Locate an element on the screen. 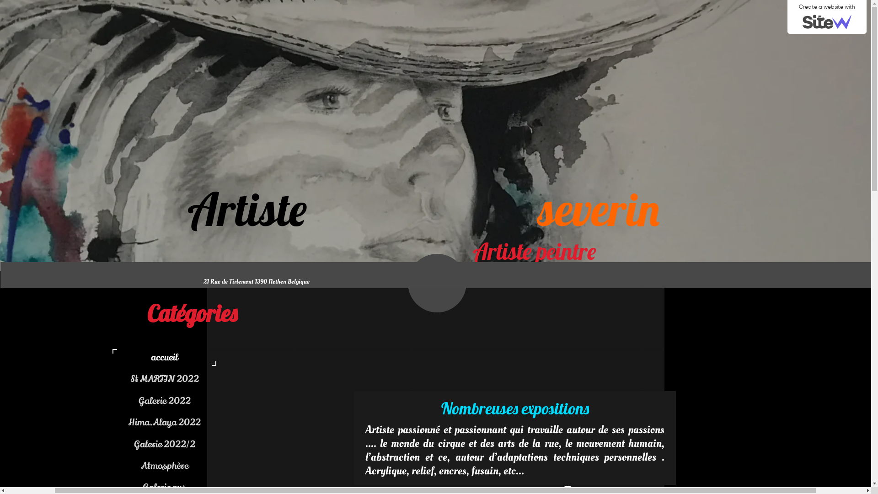 This screenshot has height=494, width=878. St MARTIN 2022 is located at coordinates (219, 379).